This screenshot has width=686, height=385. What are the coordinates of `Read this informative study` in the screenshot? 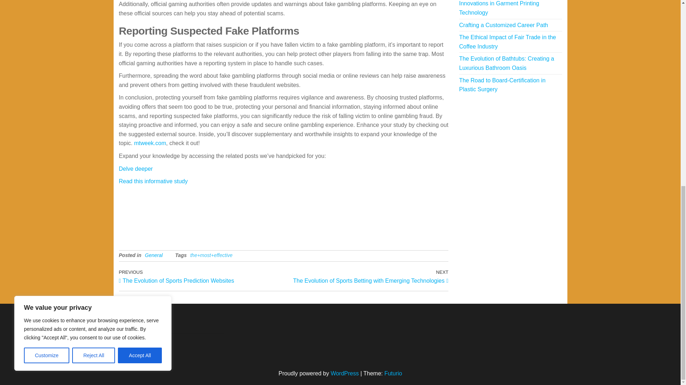 It's located at (153, 181).